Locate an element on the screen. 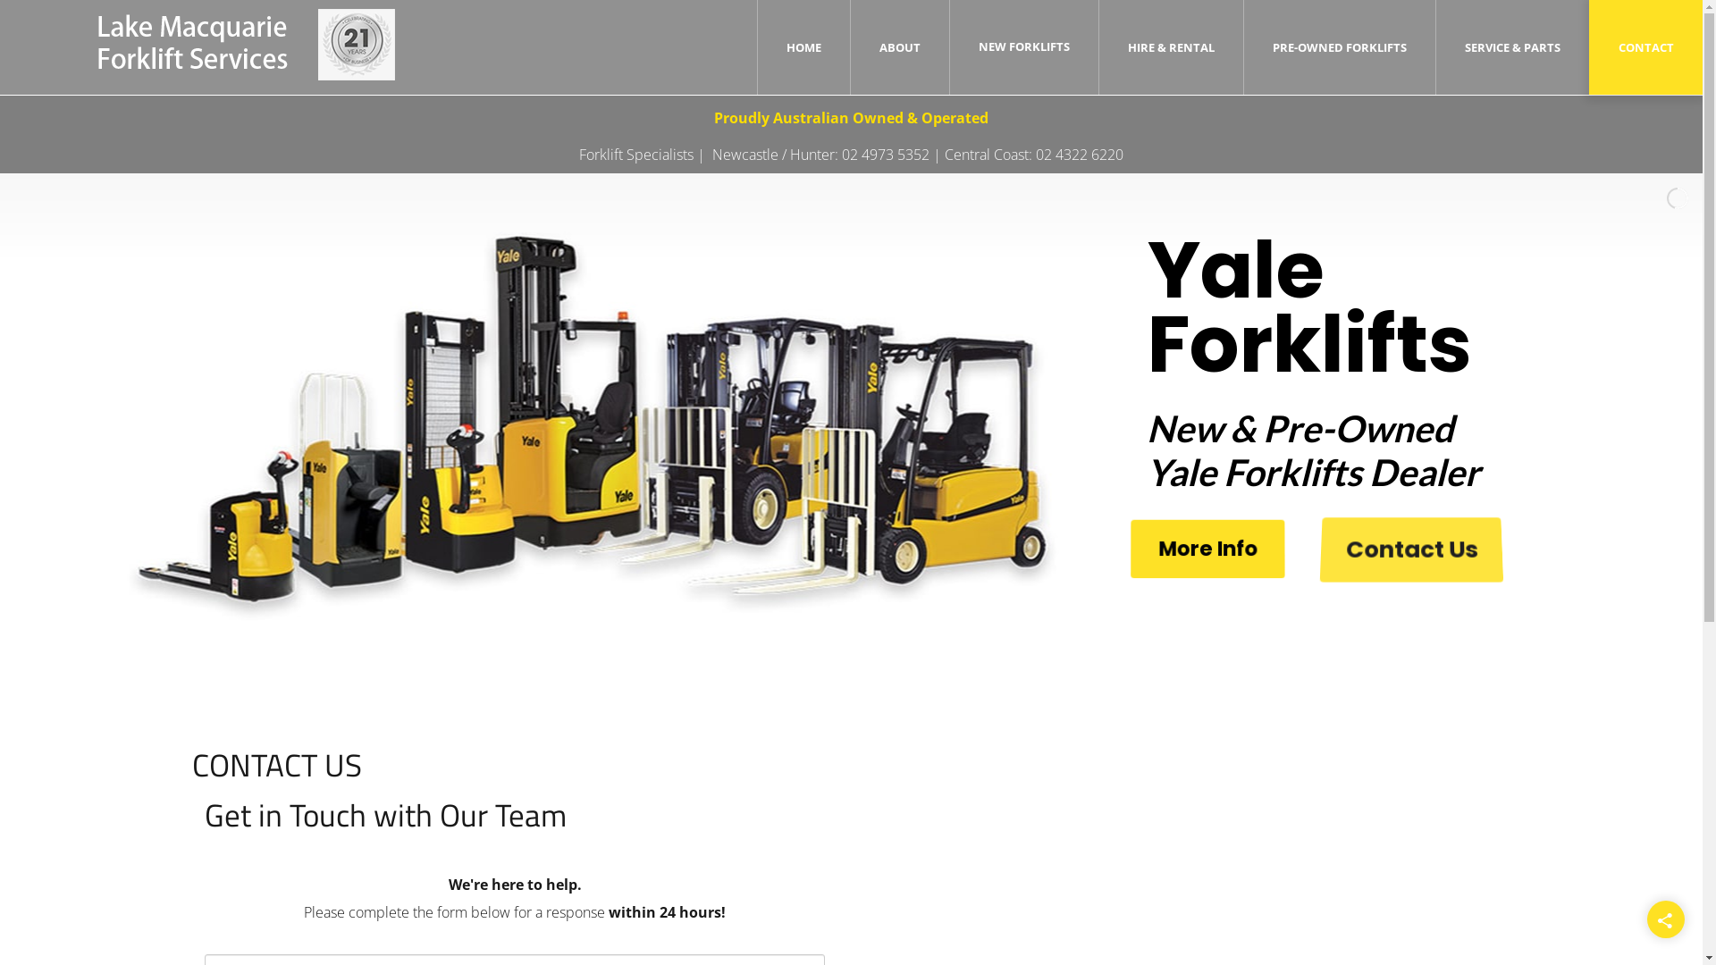 The image size is (1716, 965). HIRE & RENTAL is located at coordinates (1171, 47).